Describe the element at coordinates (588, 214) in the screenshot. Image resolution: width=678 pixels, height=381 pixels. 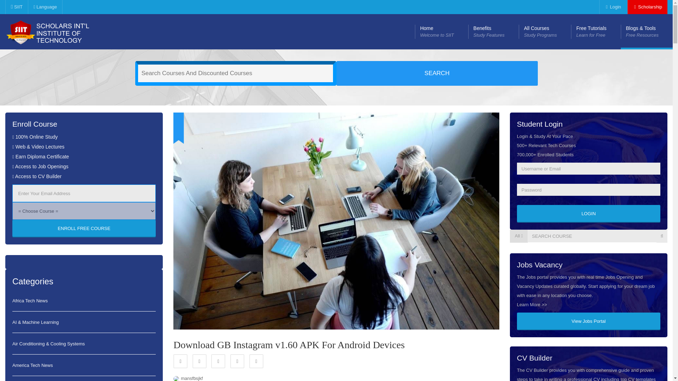
I see `Pin this` at that location.